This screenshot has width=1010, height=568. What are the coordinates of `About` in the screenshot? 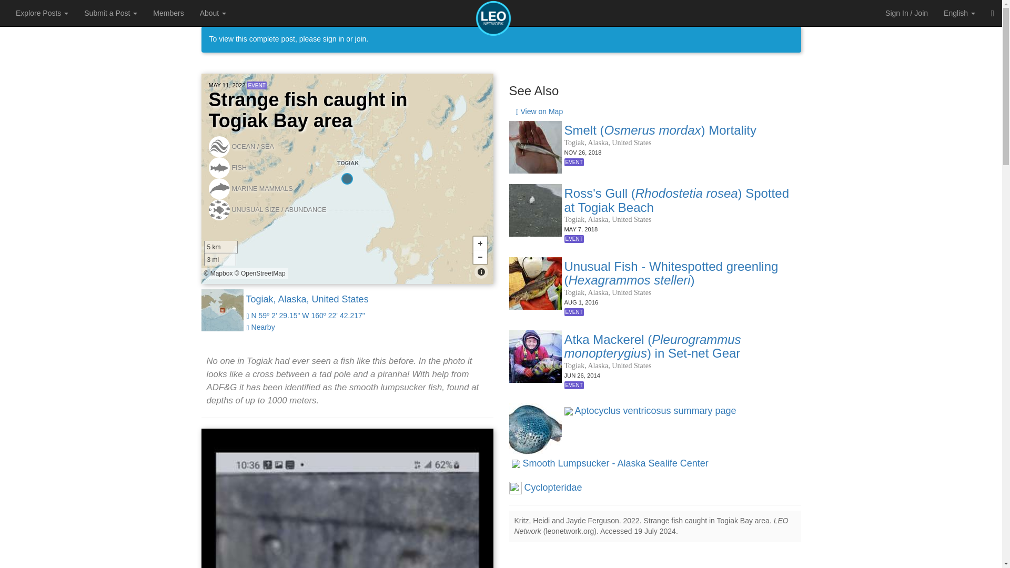 It's located at (213, 13).